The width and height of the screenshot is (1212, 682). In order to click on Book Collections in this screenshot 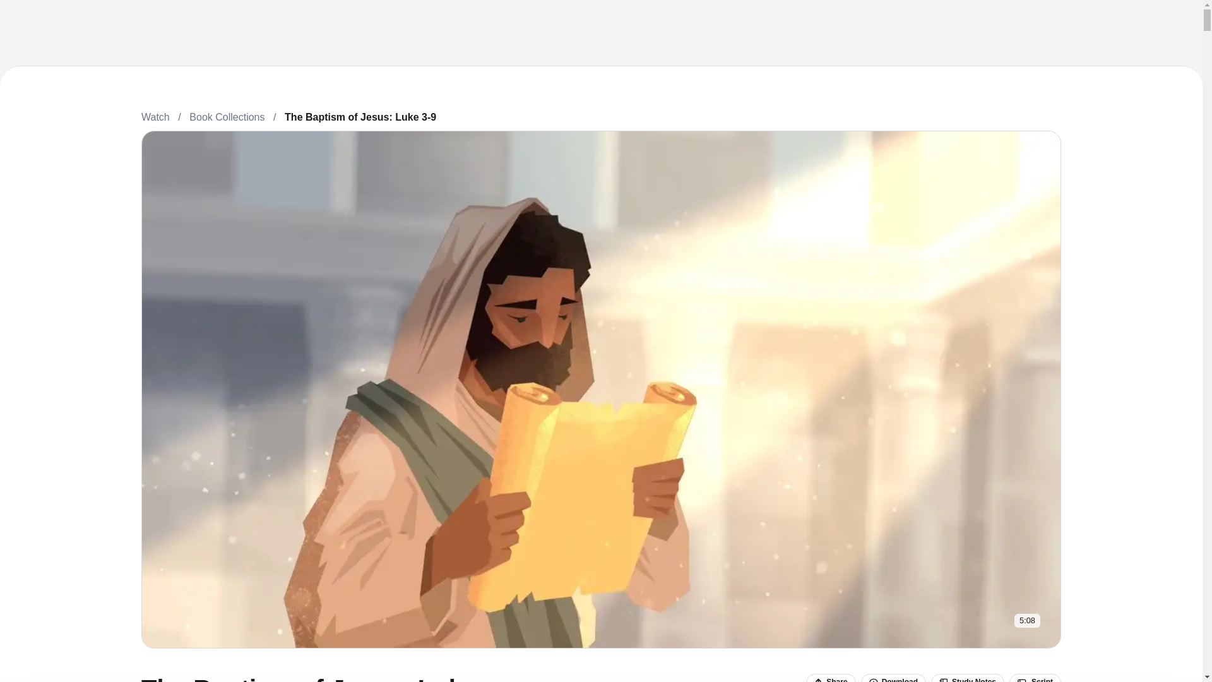, I will do `click(226, 117)`.